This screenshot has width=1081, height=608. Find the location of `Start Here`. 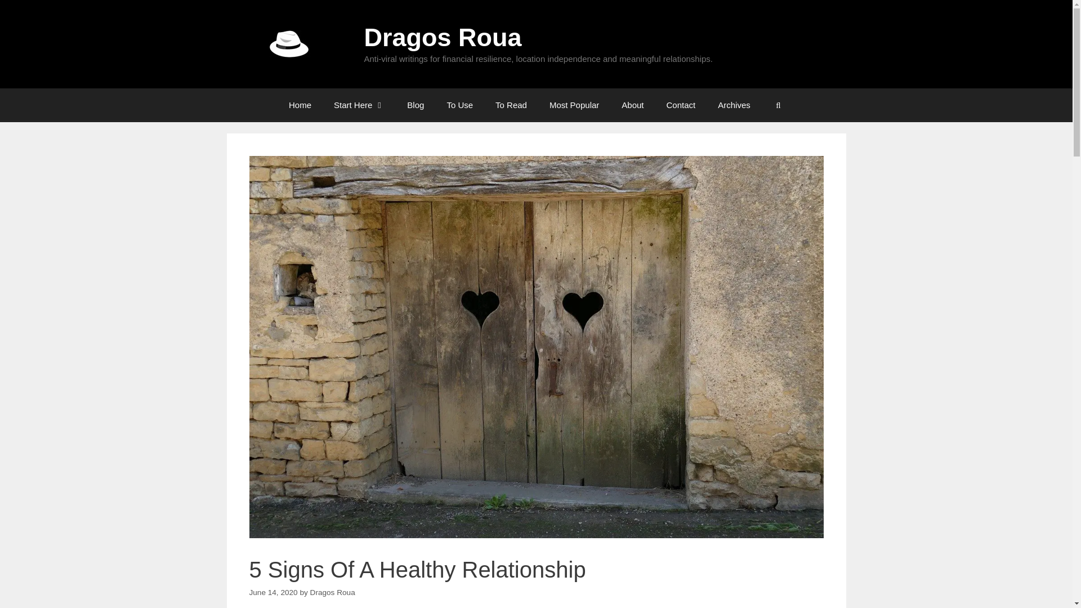

Start Here is located at coordinates (359, 105).